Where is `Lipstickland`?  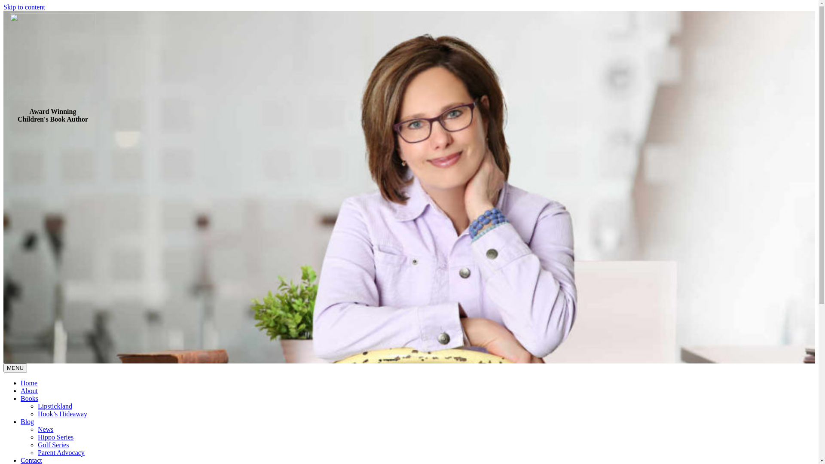
Lipstickland is located at coordinates (55, 406).